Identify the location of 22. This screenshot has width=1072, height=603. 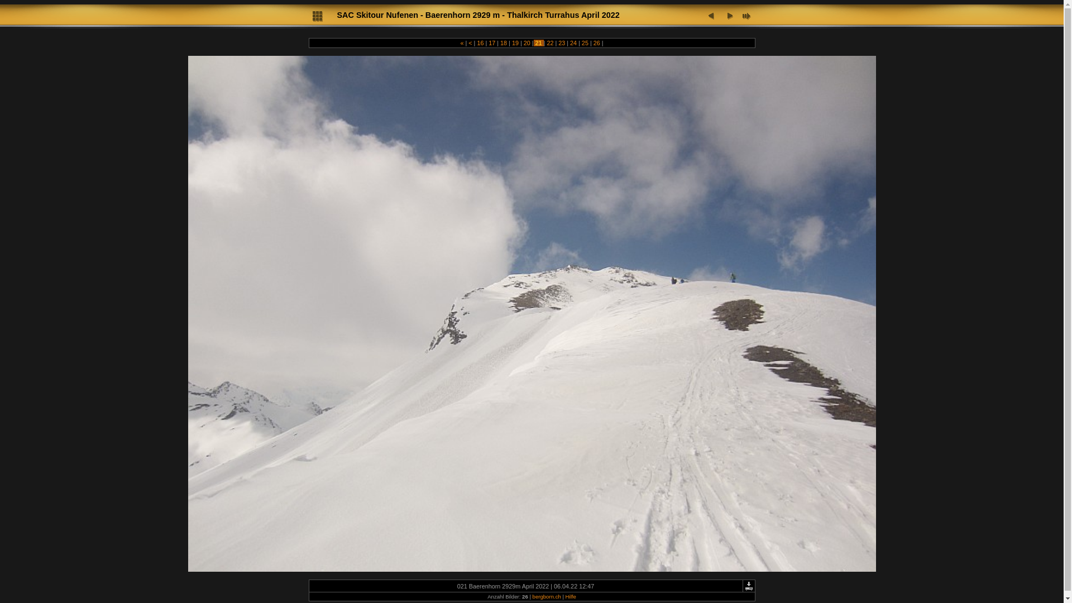
(550, 43).